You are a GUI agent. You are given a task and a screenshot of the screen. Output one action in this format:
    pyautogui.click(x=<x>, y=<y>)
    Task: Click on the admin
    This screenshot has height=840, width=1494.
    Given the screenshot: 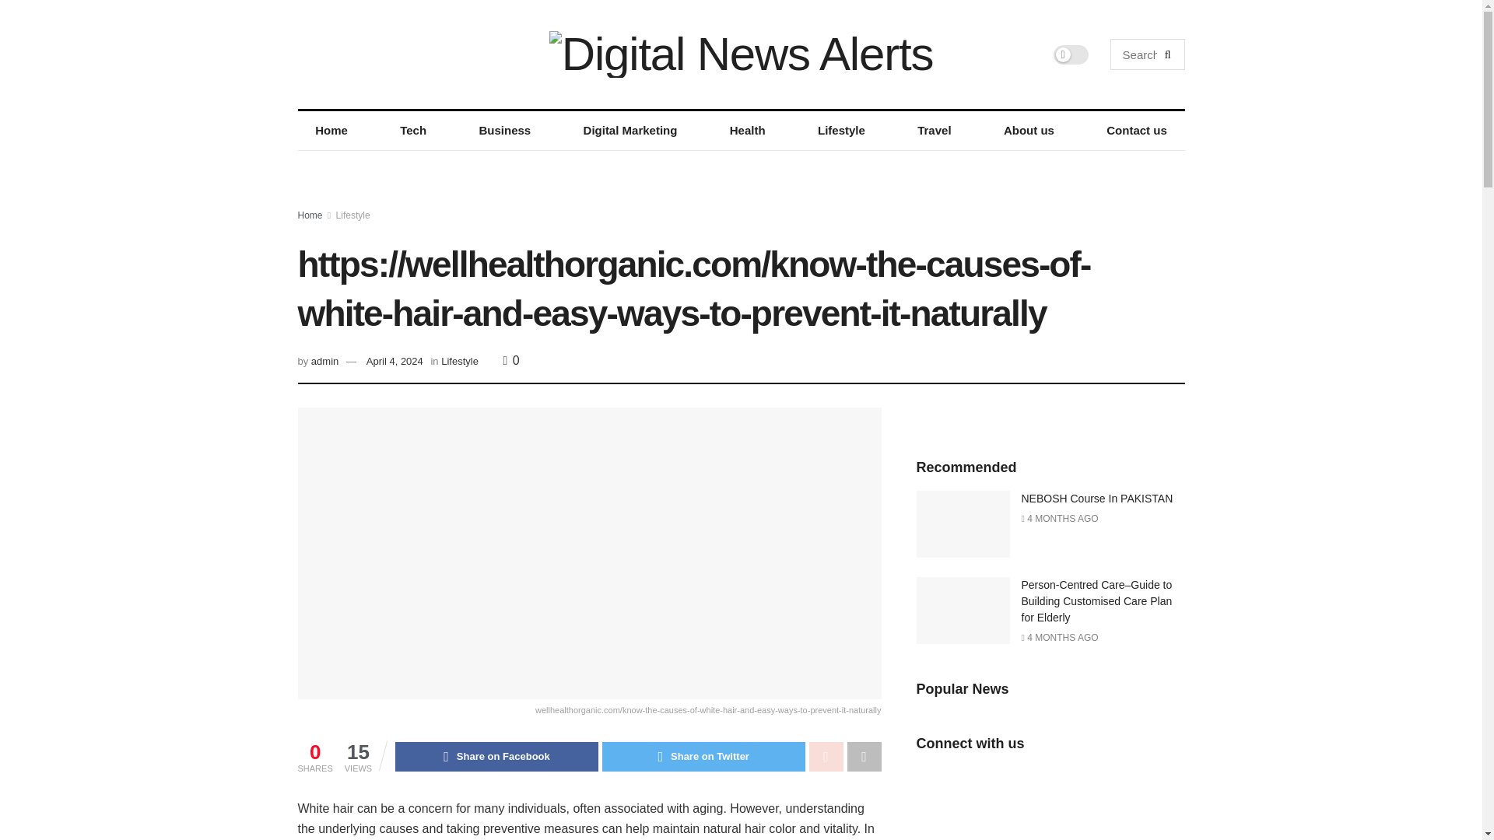 What is the action you would take?
    pyautogui.click(x=324, y=361)
    